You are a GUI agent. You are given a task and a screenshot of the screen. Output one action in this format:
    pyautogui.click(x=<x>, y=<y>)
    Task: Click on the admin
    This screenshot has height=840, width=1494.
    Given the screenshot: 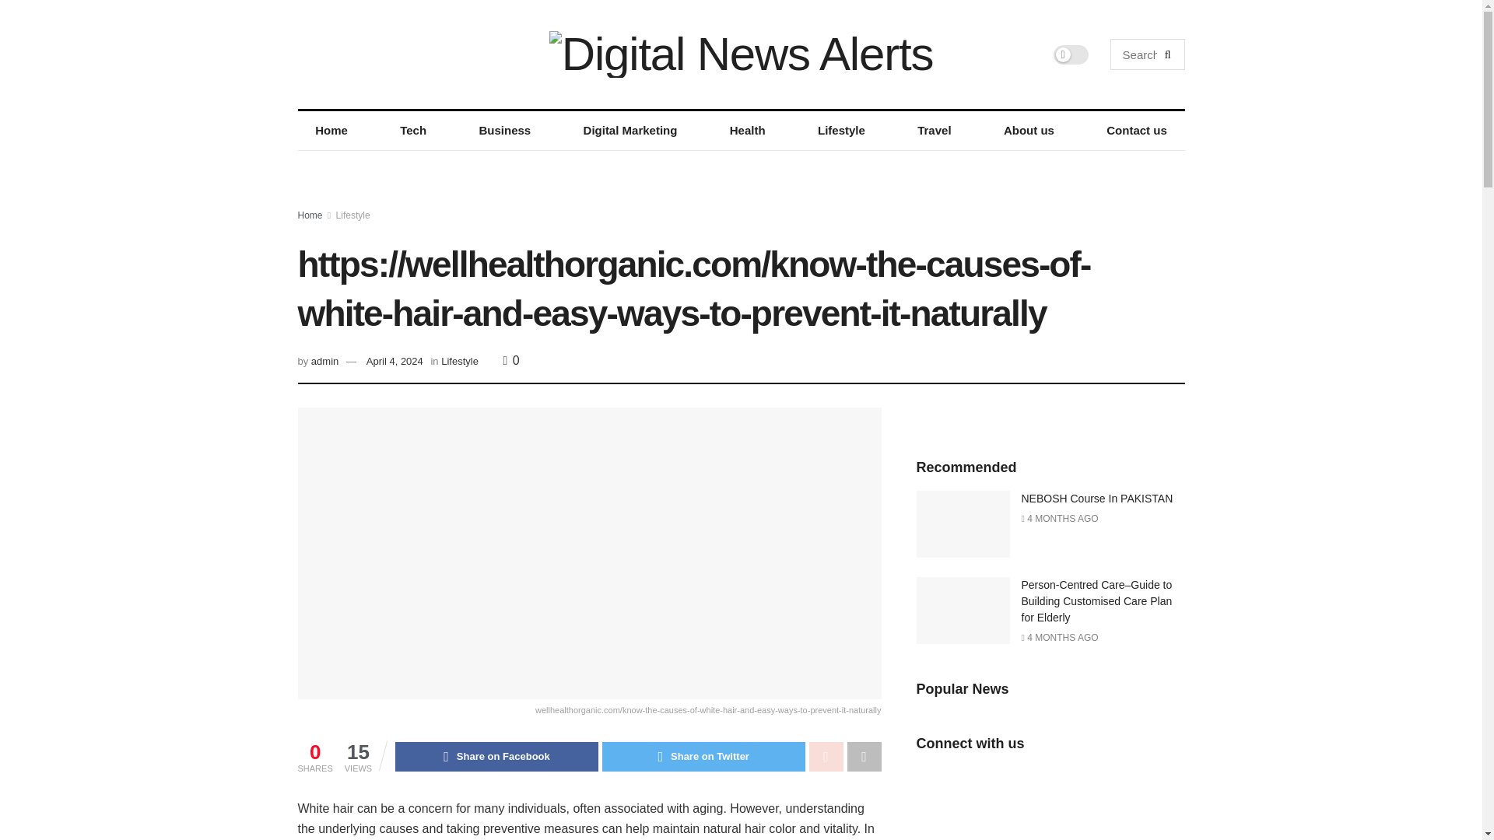 What is the action you would take?
    pyautogui.click(x=324, y=361)
    